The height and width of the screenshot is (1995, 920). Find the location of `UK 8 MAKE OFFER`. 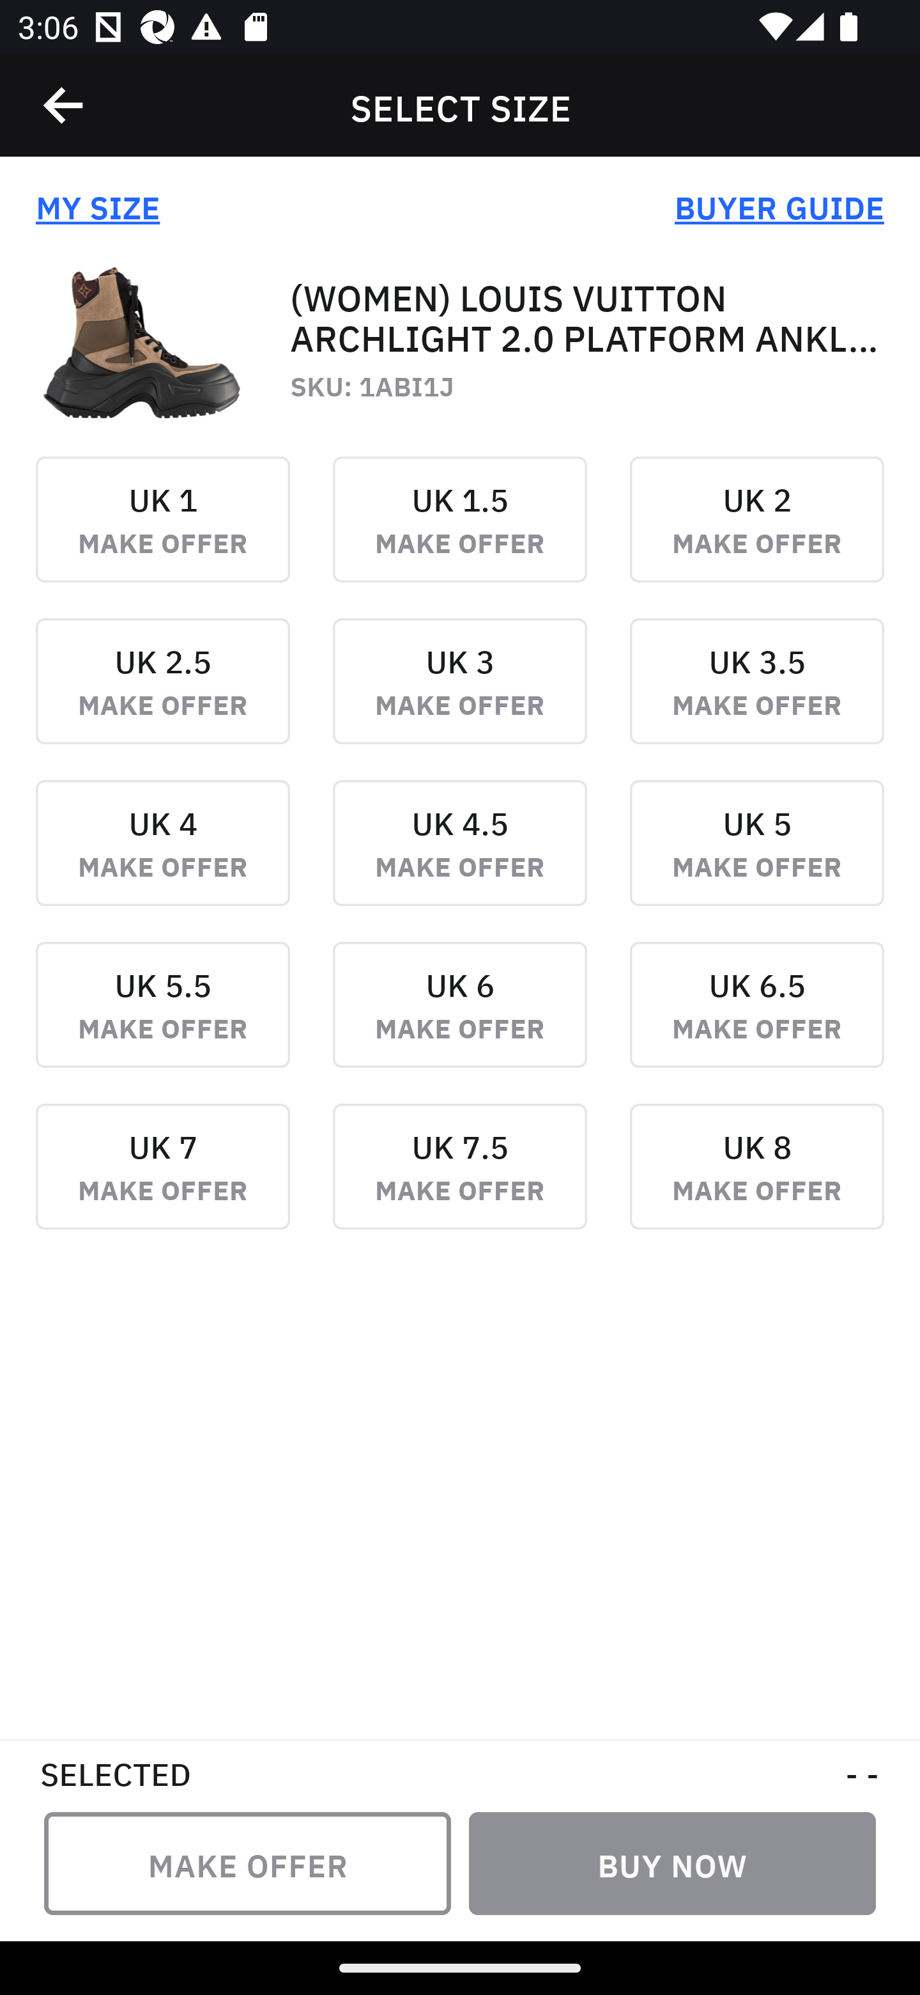

UK 8 MAKE OFFER is located at coordinates (756, 1184).